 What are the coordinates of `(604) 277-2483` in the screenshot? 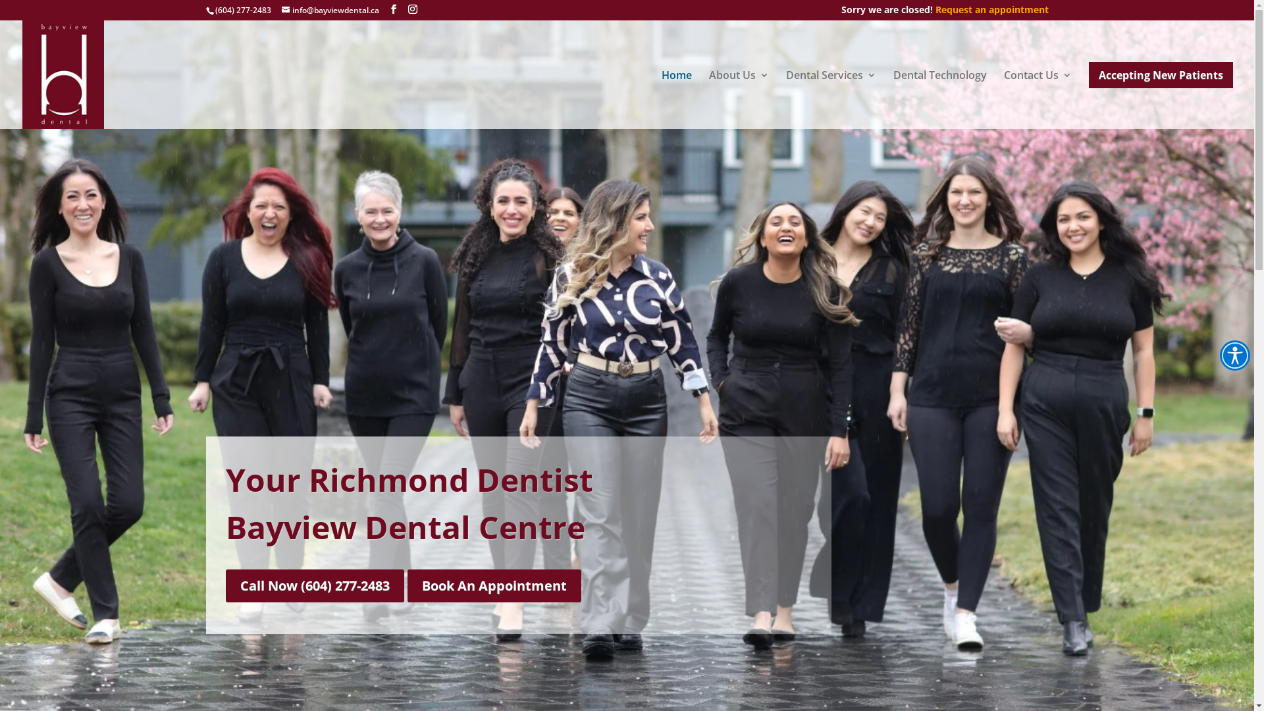 It's located at (242, 11).